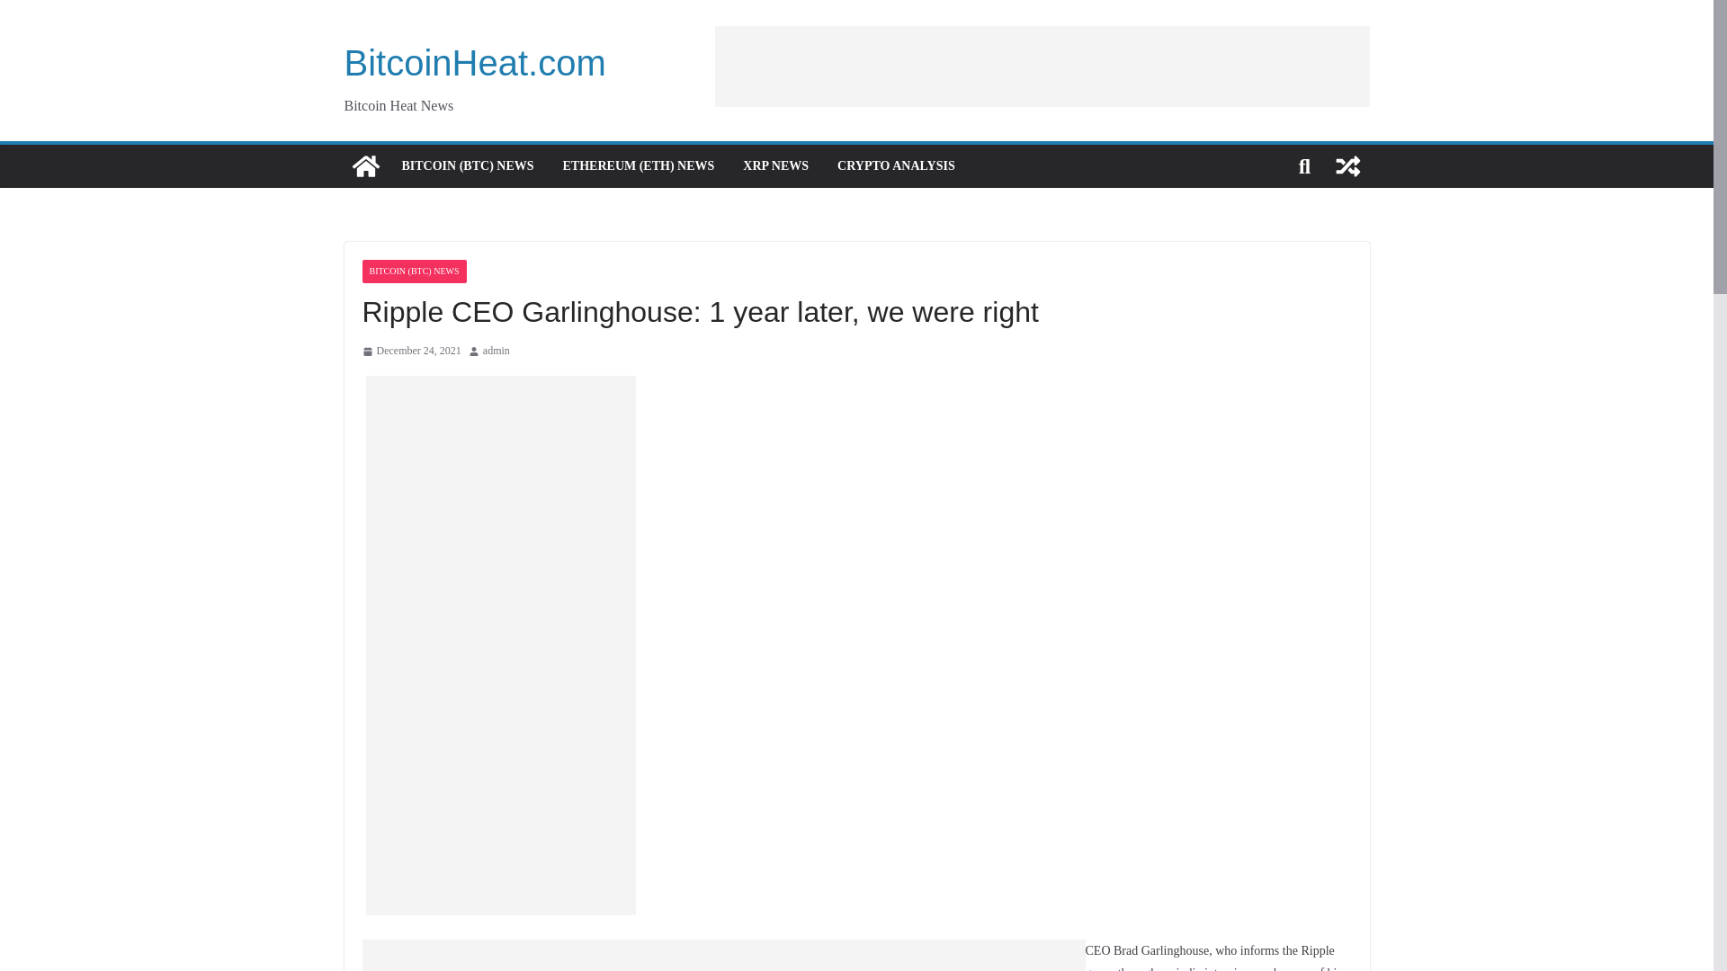  Describe the element at coordinates (475, 62) in the screenshot. I see `BitcoinHeat.com` at that location.